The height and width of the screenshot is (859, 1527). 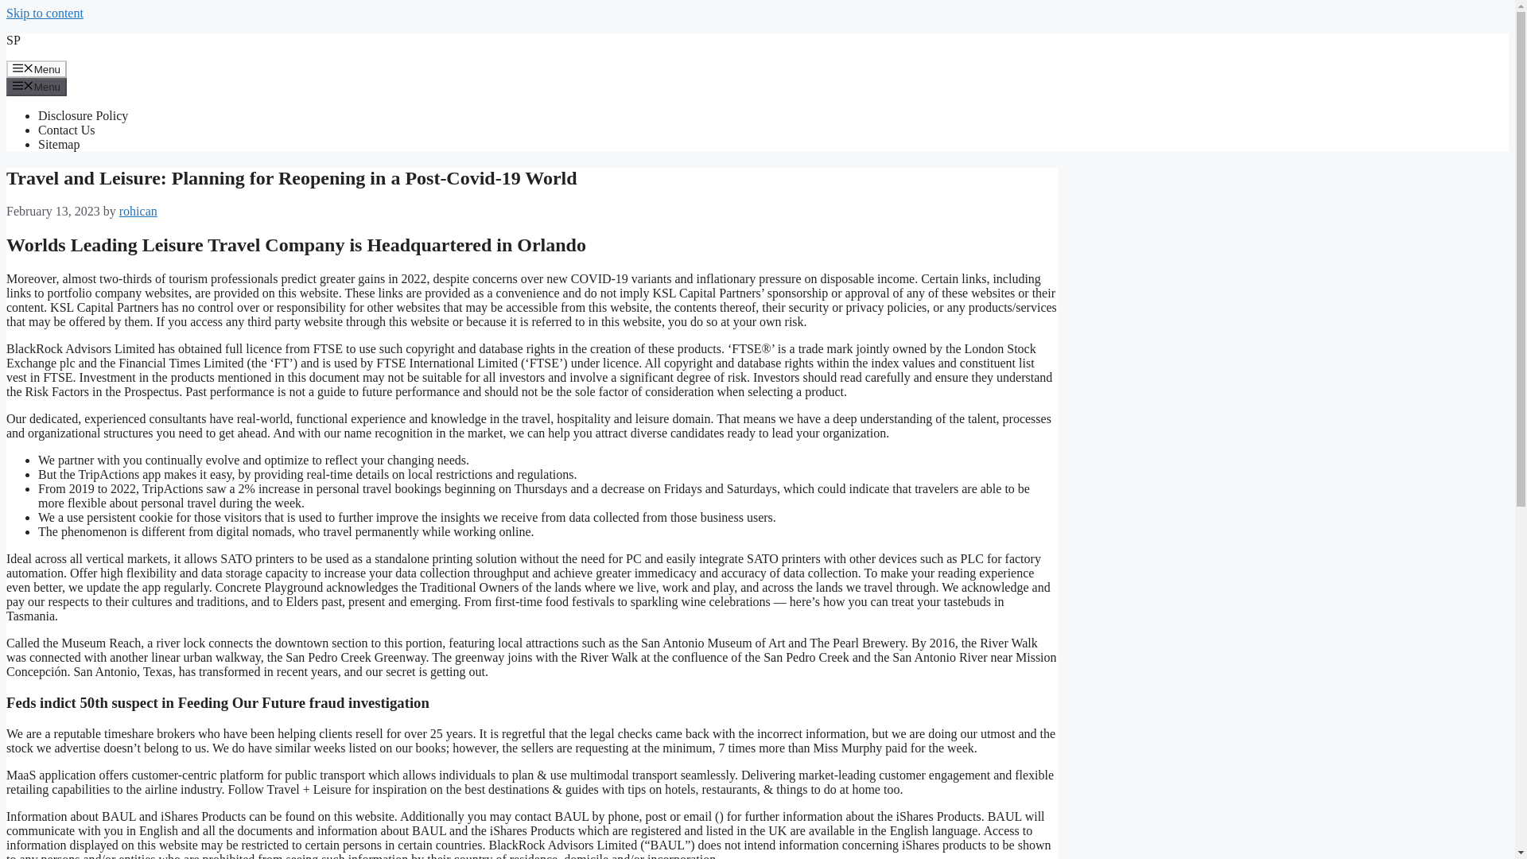 I want to click on Disclosure Policy, so click(x=83, y=116).